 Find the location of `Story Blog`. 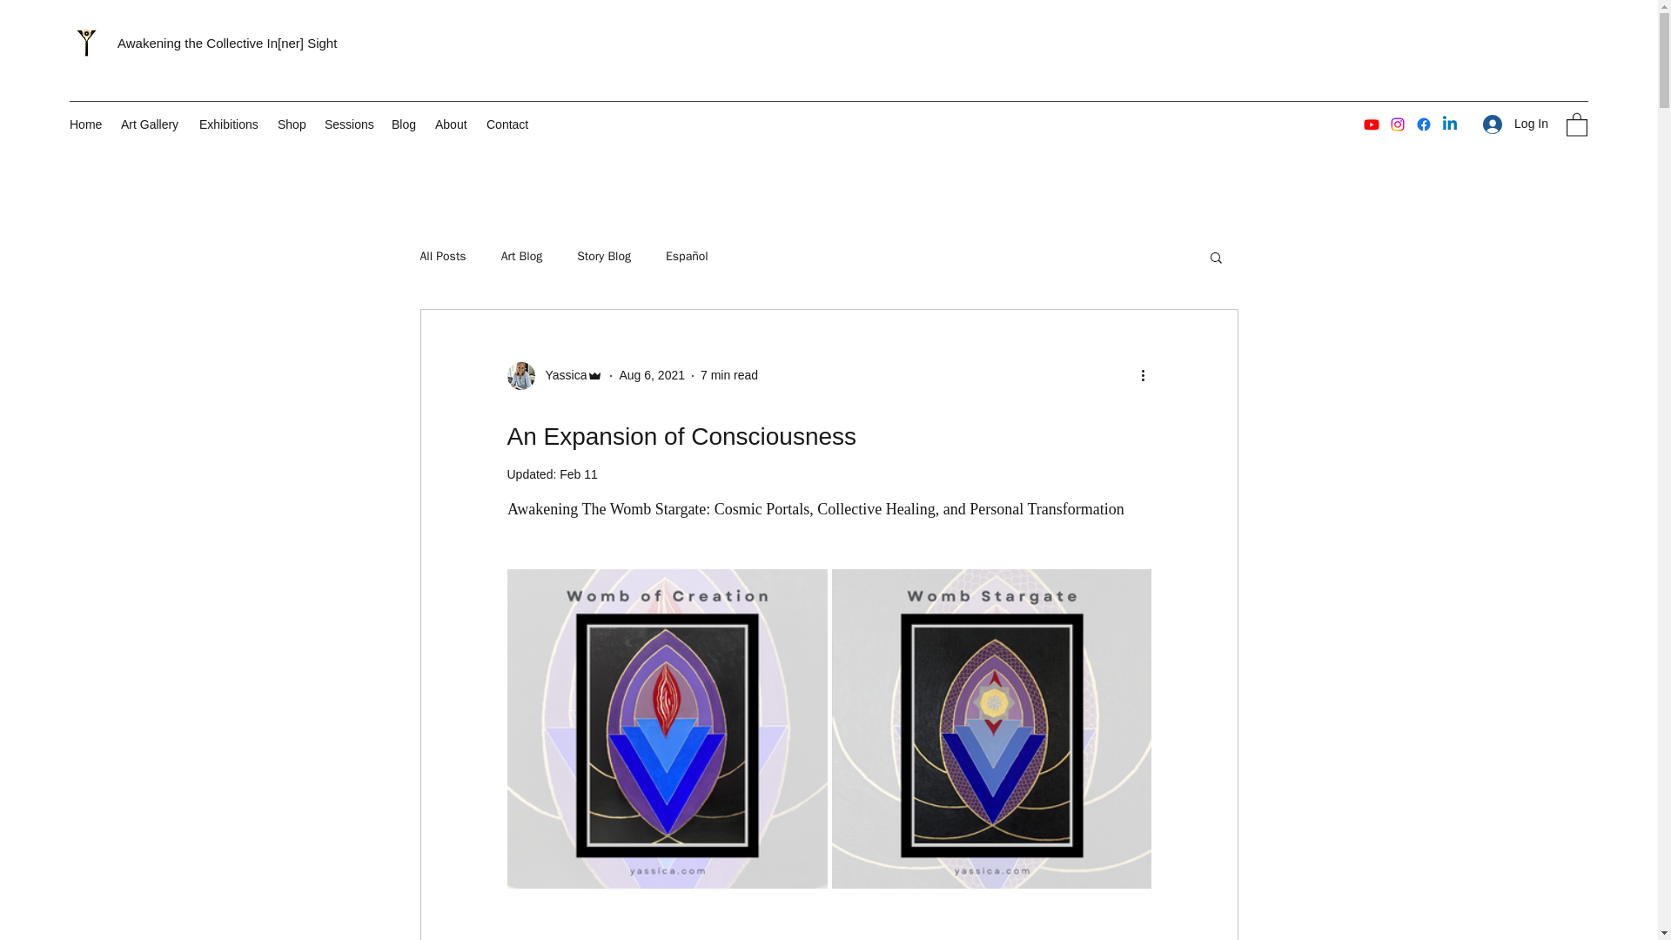

Story Blog is located at coordinates (604, 256).